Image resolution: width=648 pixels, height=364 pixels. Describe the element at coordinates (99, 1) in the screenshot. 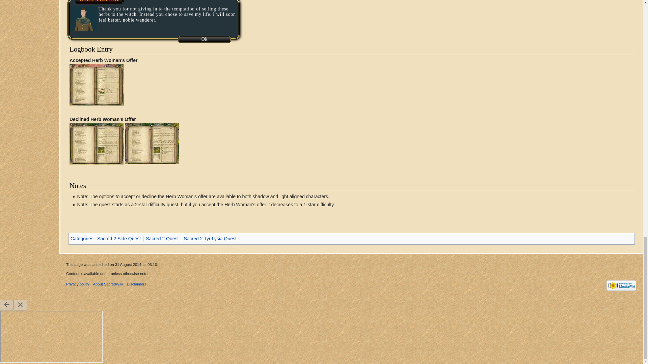

I see `Sacred 2:Sick Hermit` at that location.